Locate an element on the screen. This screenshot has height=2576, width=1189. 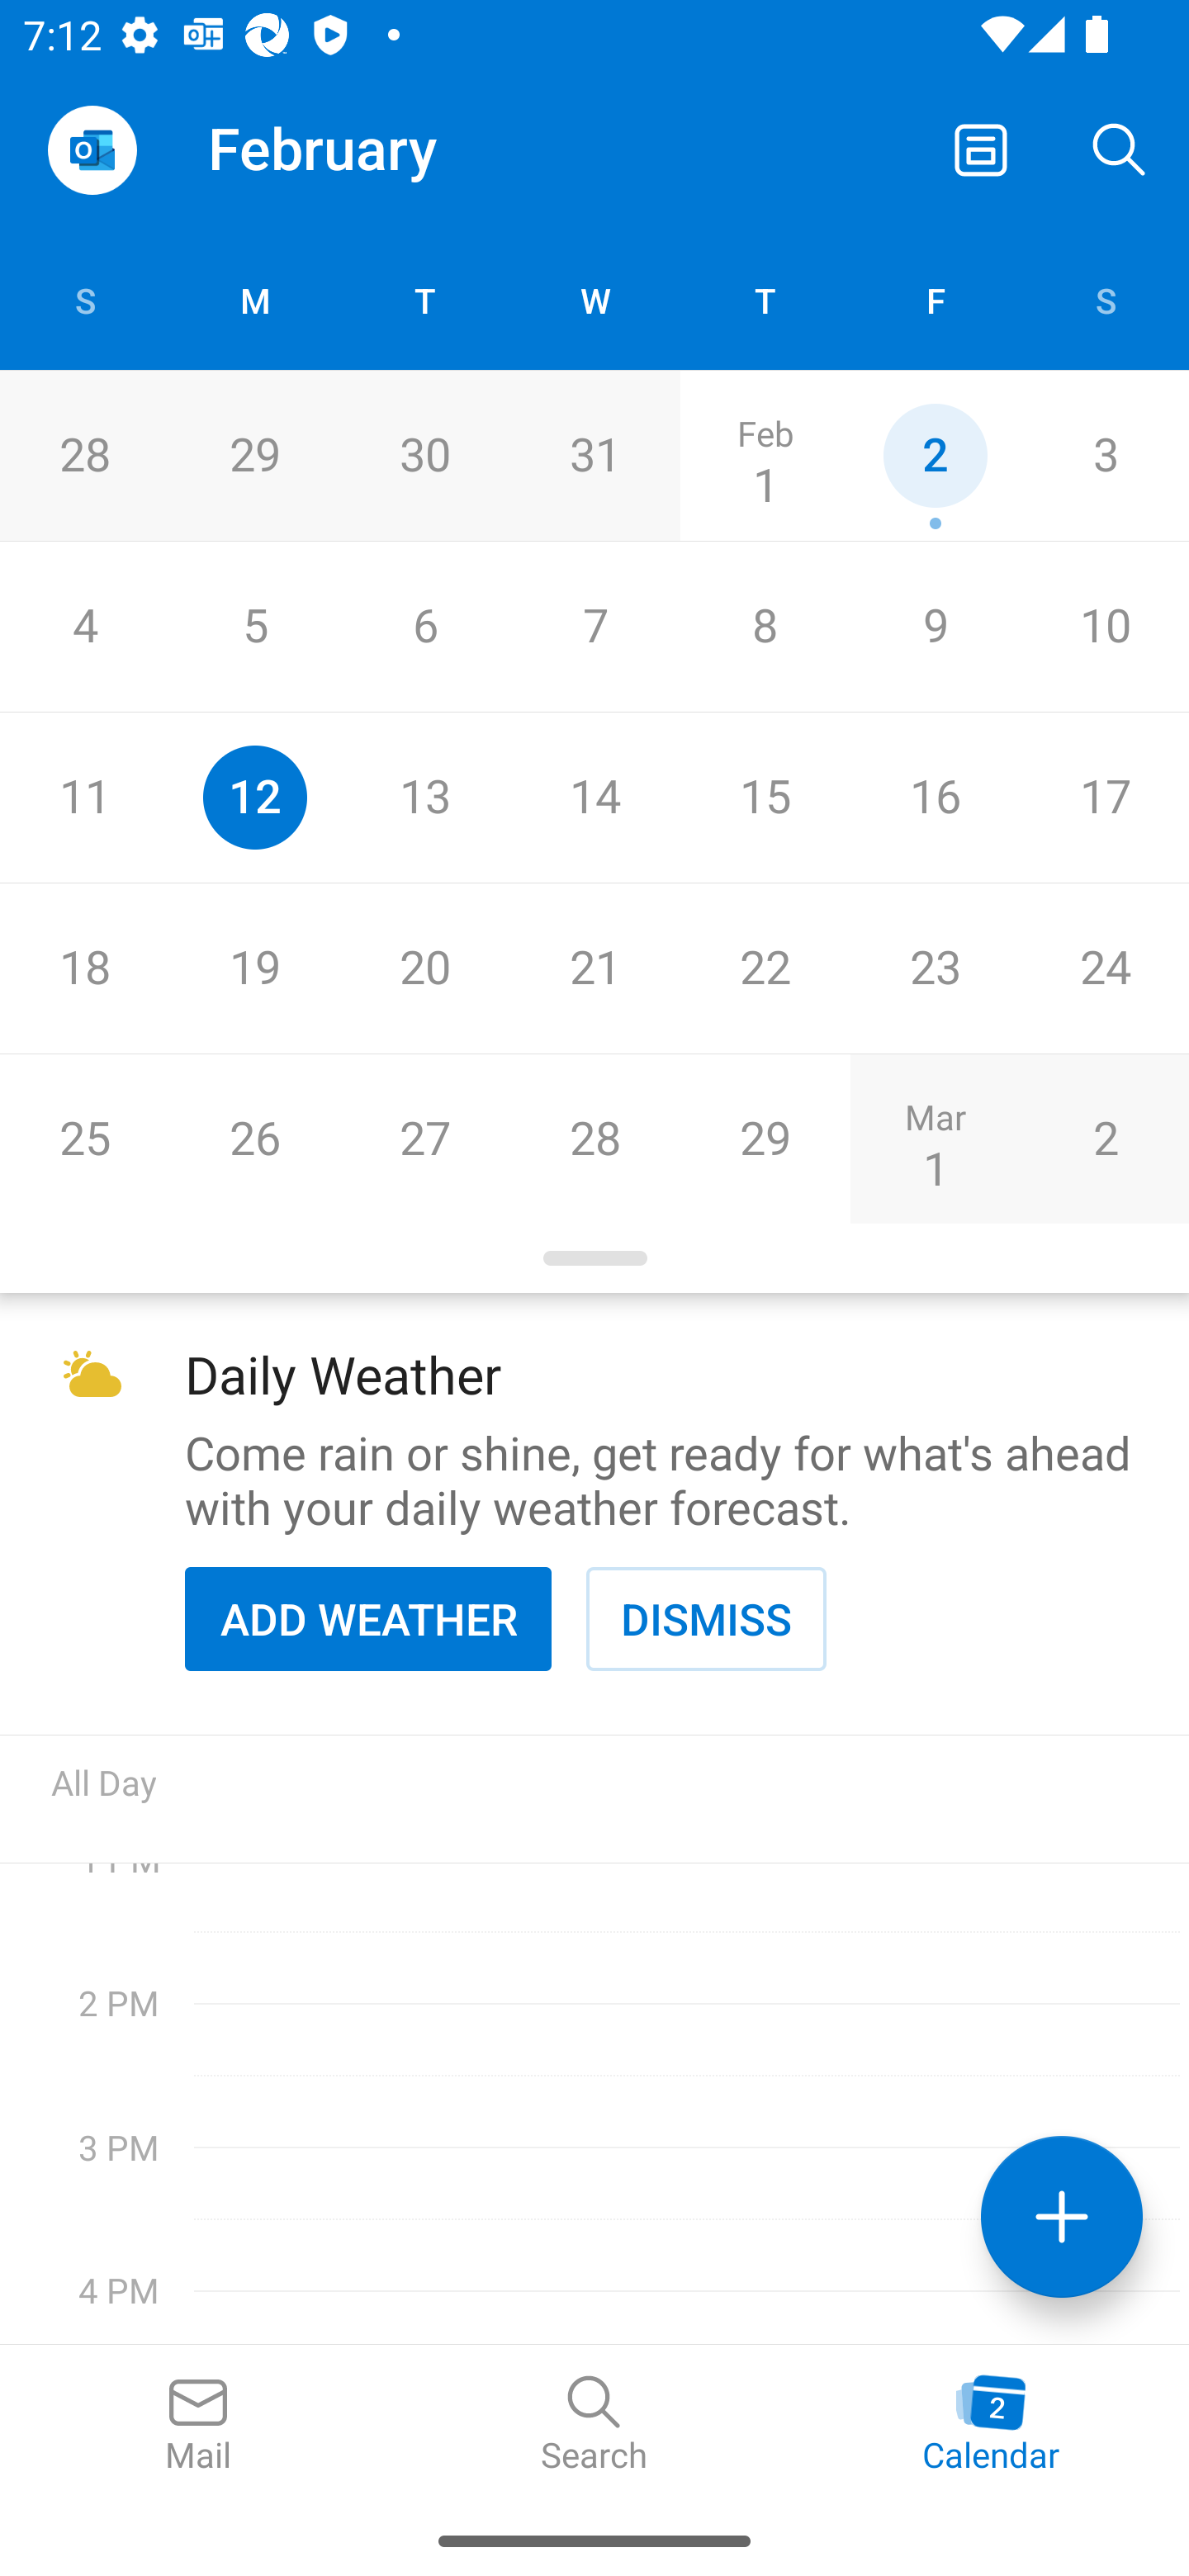
17 Saturday, February 17 is located at coordinates (1105, 798).